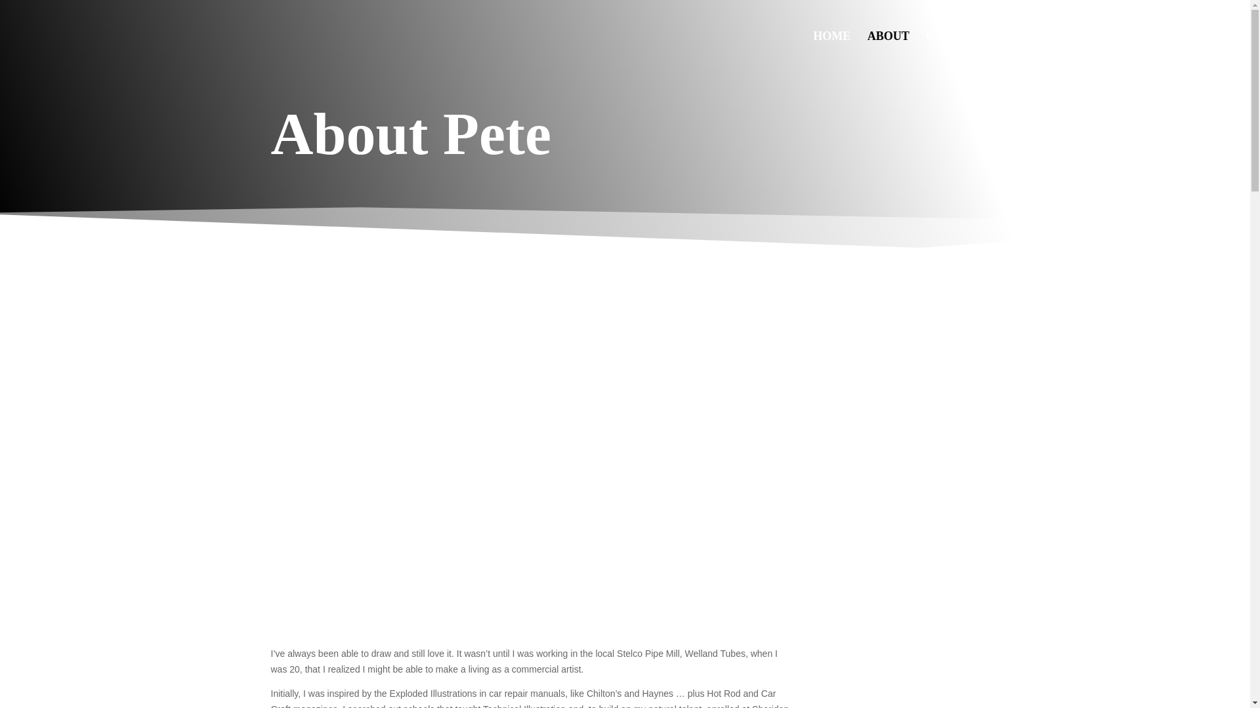 The height and width of the screenshot is (708, 1260). What do you see at coordinates (905, 677) in the screenshot?
I see `Website-2015-Acrylic-Fall-Walkers-Creek-w-bench` at bounding box center [905, 677].